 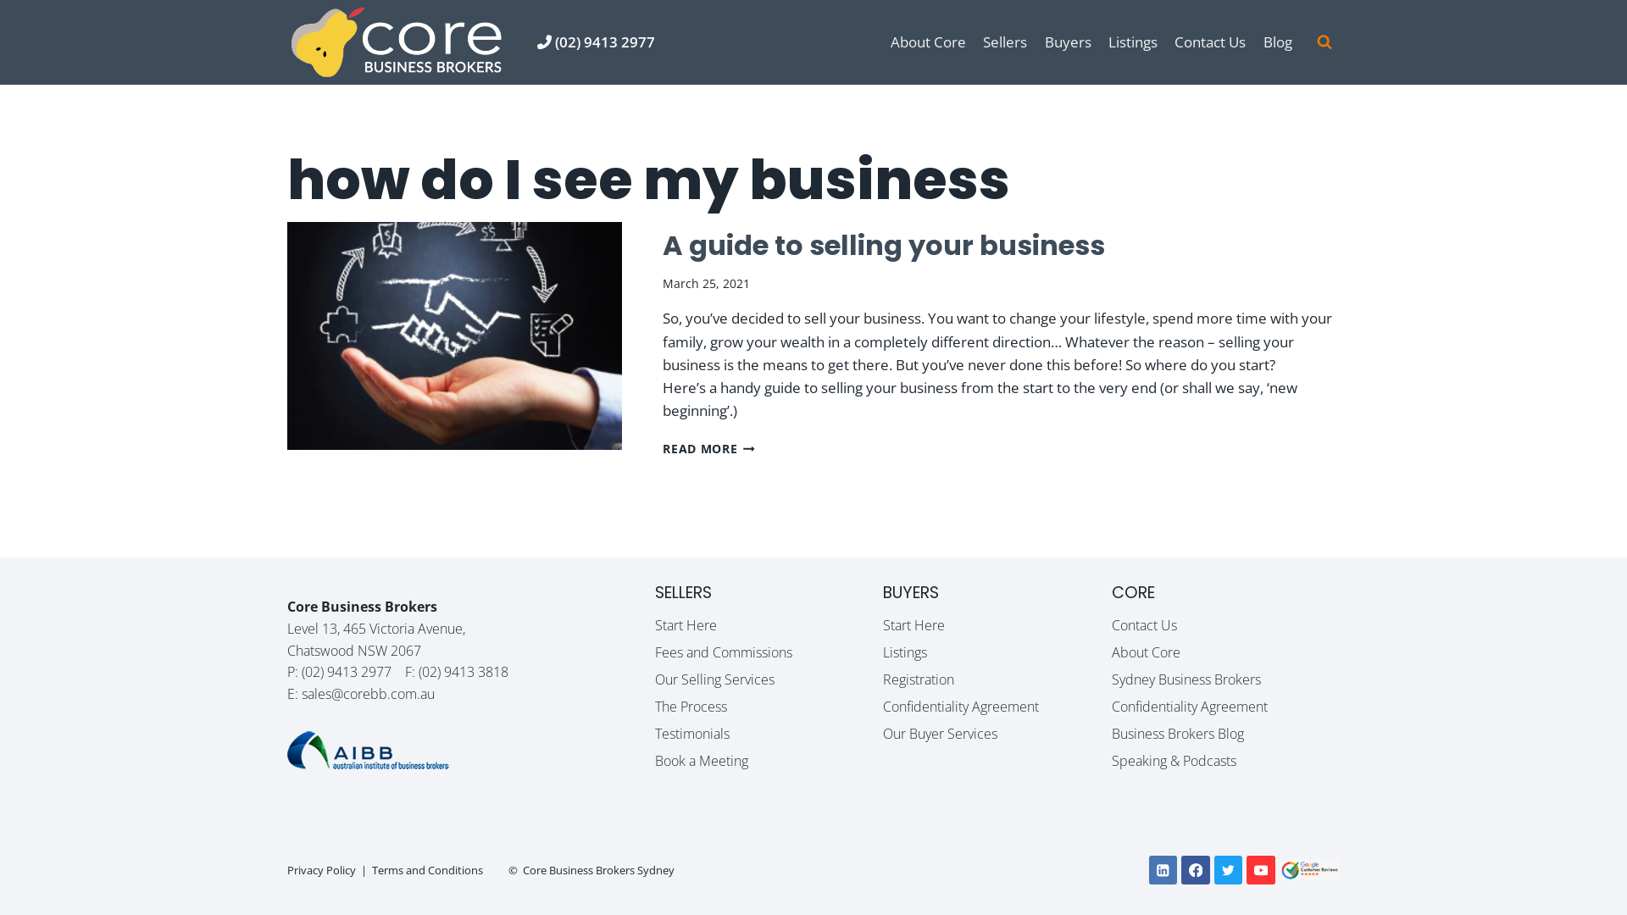 I want to click on Confidentiality Agreement, so click(x=997, y=707).